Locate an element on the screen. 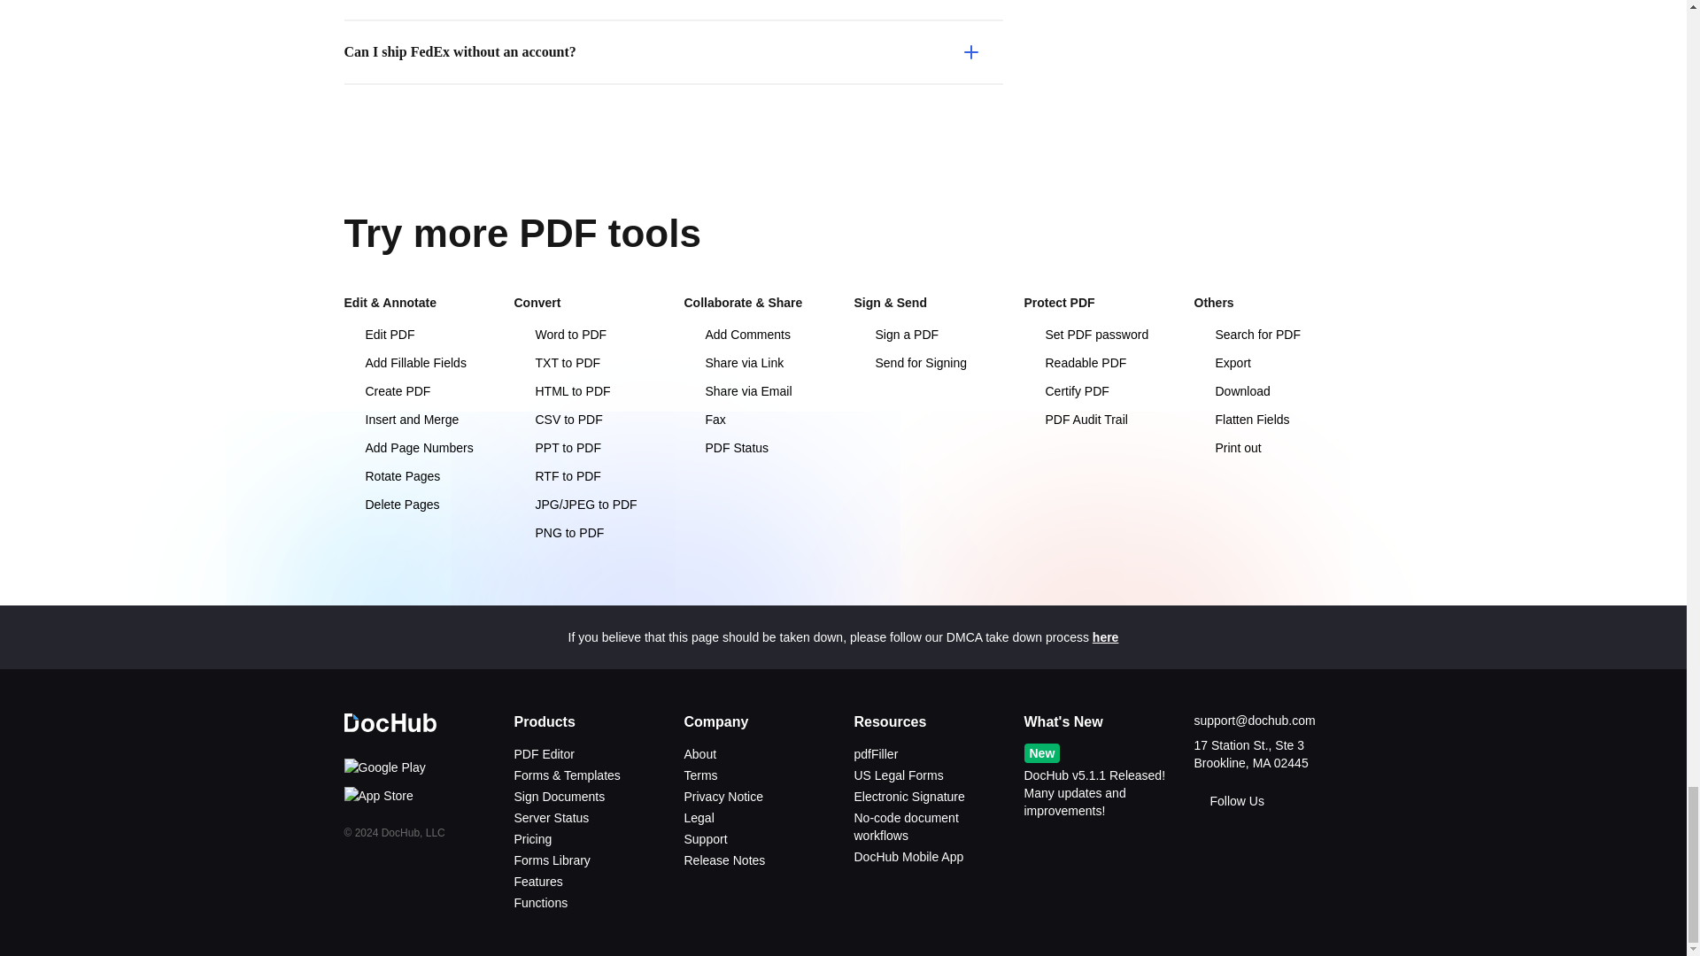 This screenshot has height=956, width=1700. Rotate Pages is located at coordinates (418, 476).